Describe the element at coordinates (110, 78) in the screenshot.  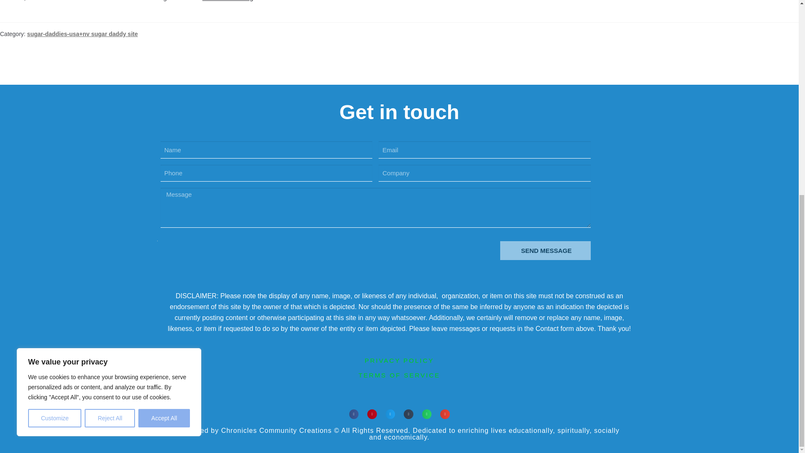
I see `Reject All` at that location.